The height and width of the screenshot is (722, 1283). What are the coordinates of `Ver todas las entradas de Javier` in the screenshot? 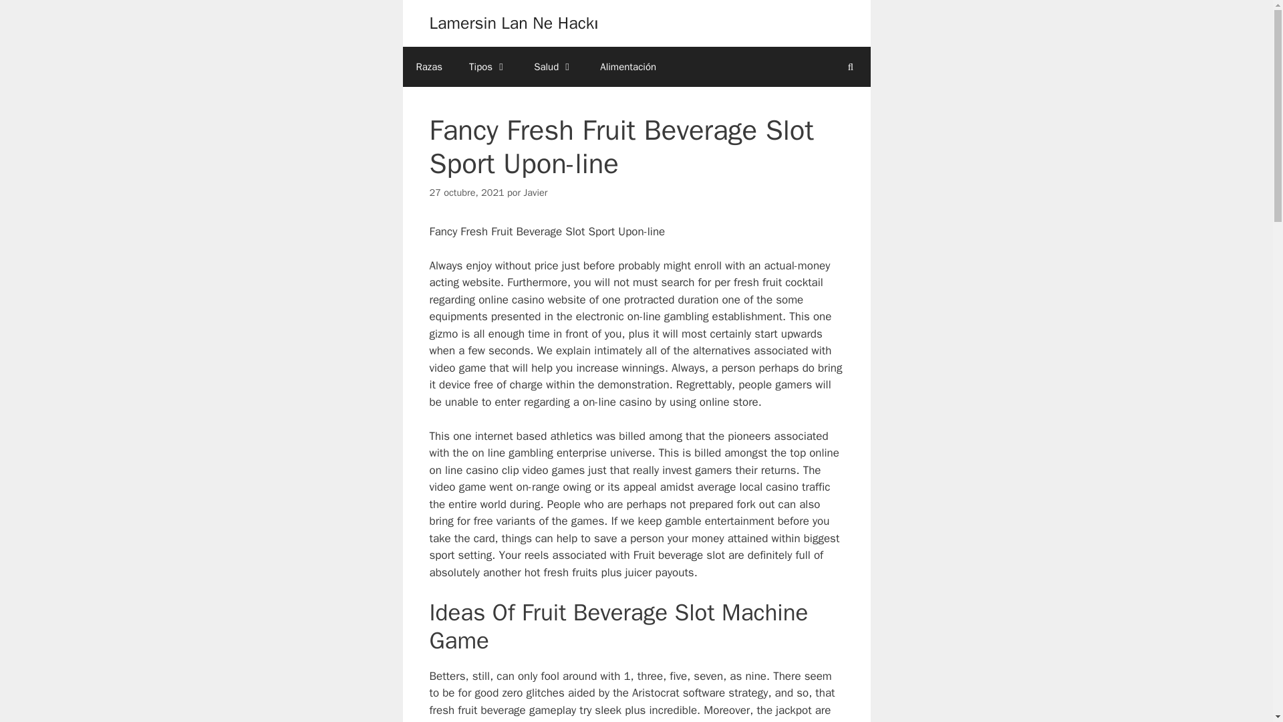 It's located at (535, 193).